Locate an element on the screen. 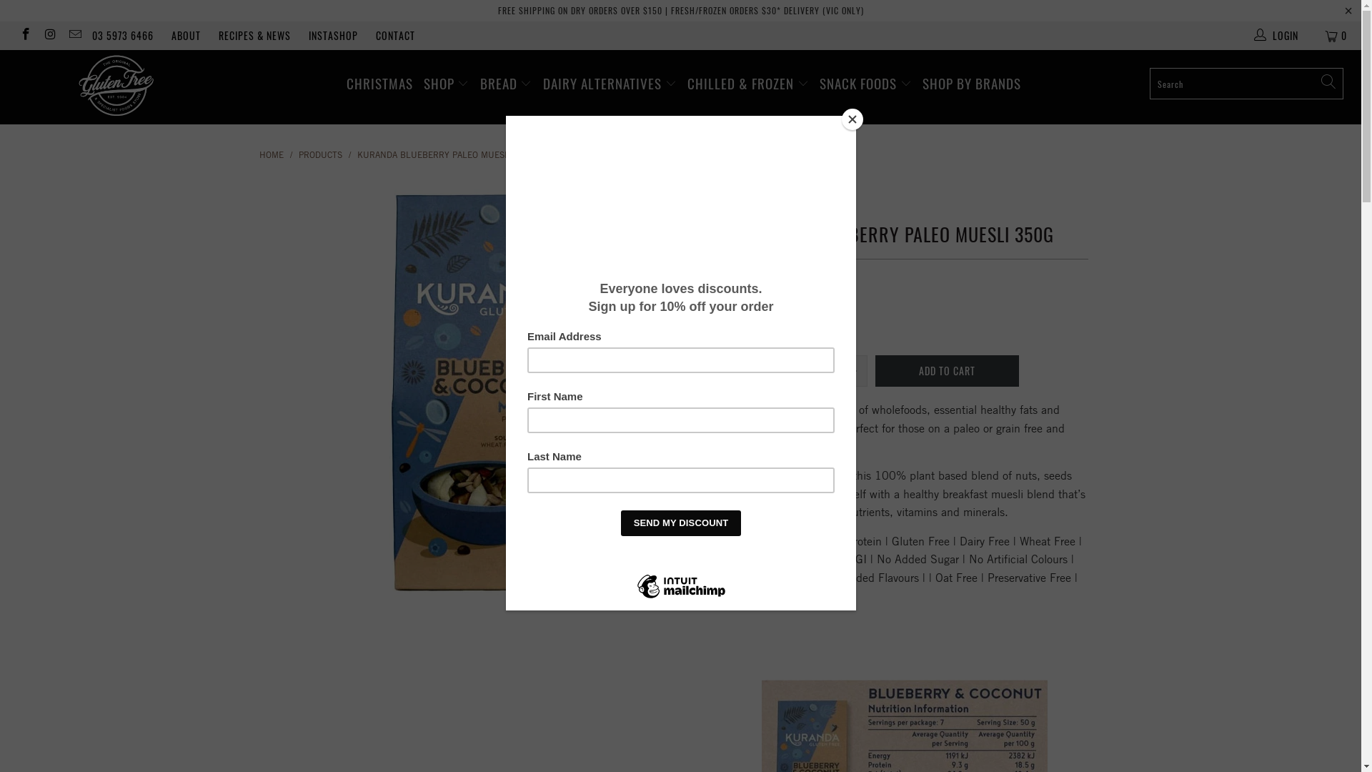 The height and width of the screenshot is (772, 1372). SHOP is located at coordinates (446, 84).